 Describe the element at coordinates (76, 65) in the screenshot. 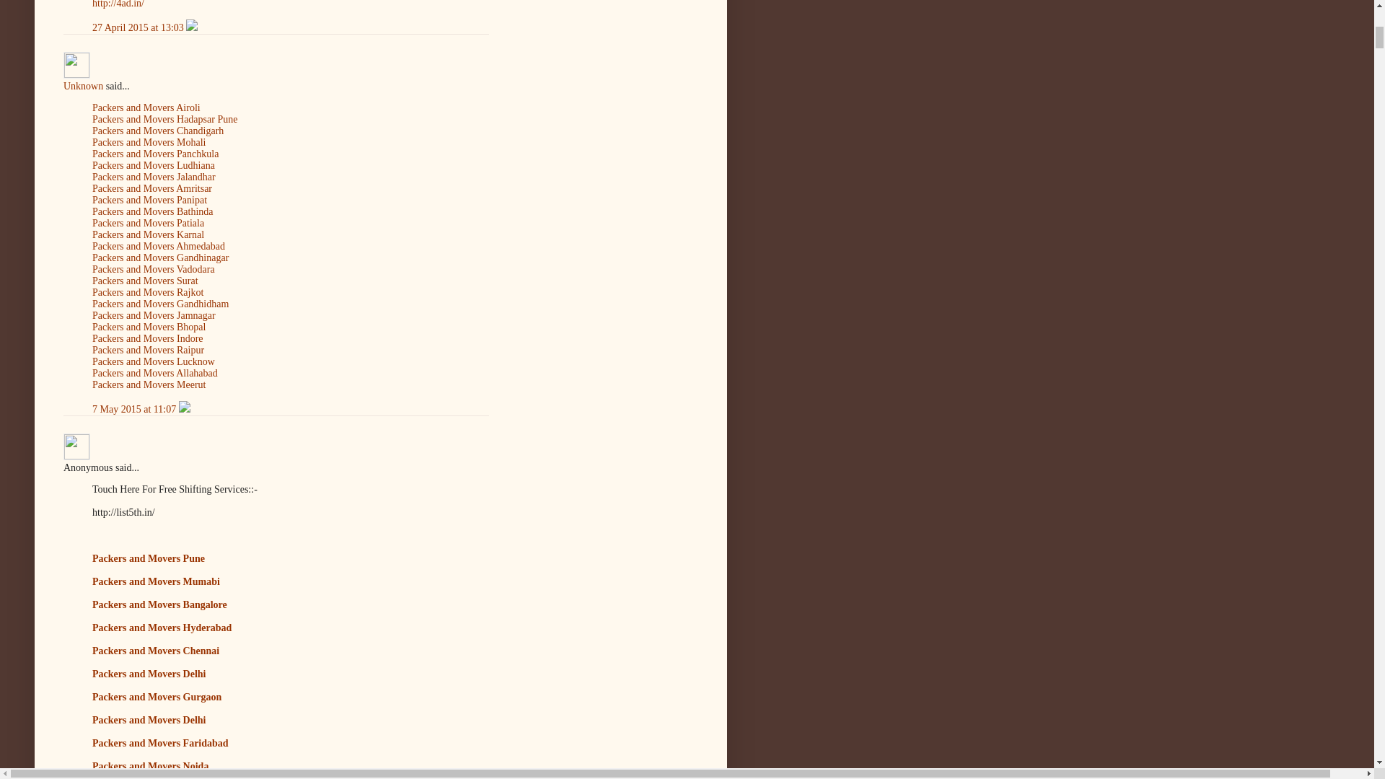

I see `Unknown` at that location.